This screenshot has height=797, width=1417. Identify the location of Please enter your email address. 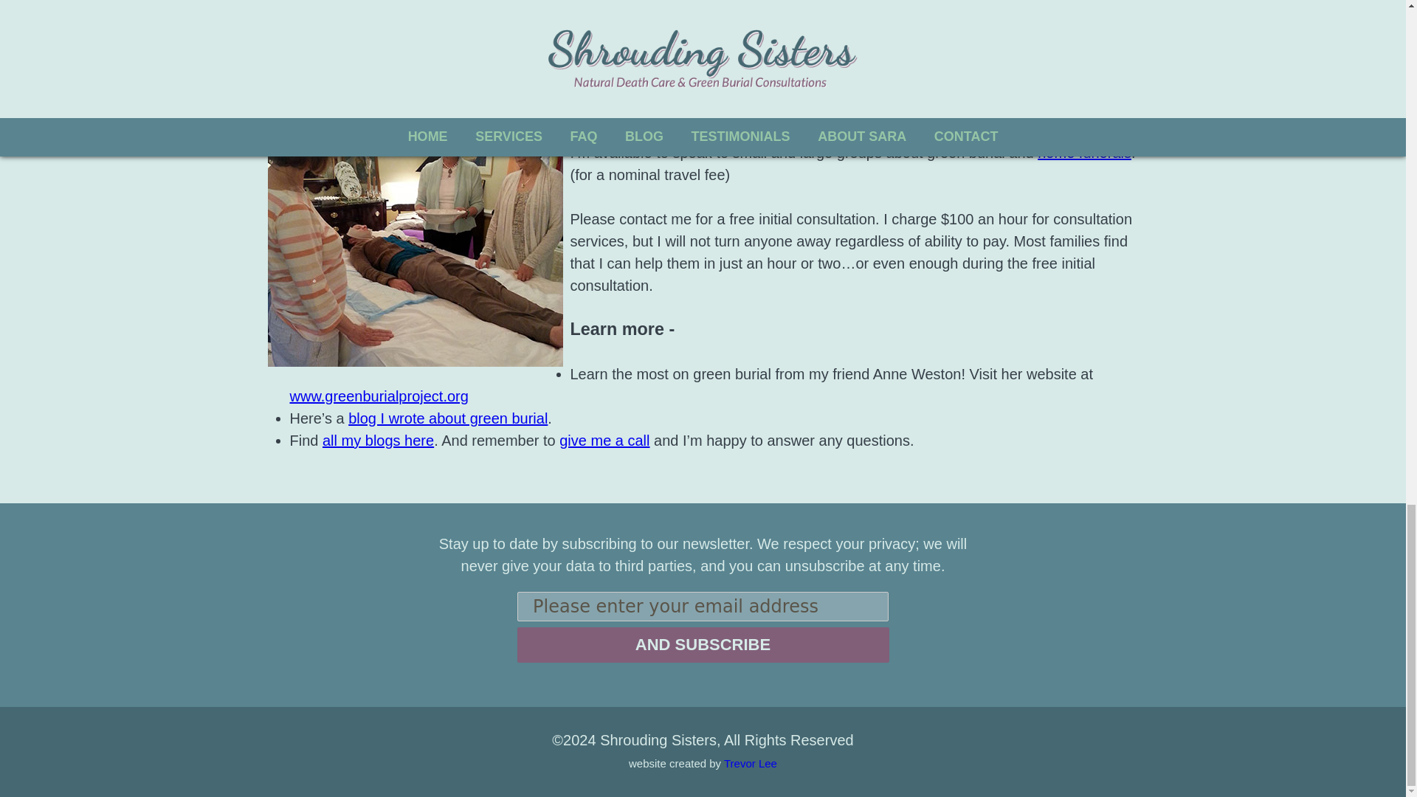
(703, 607).